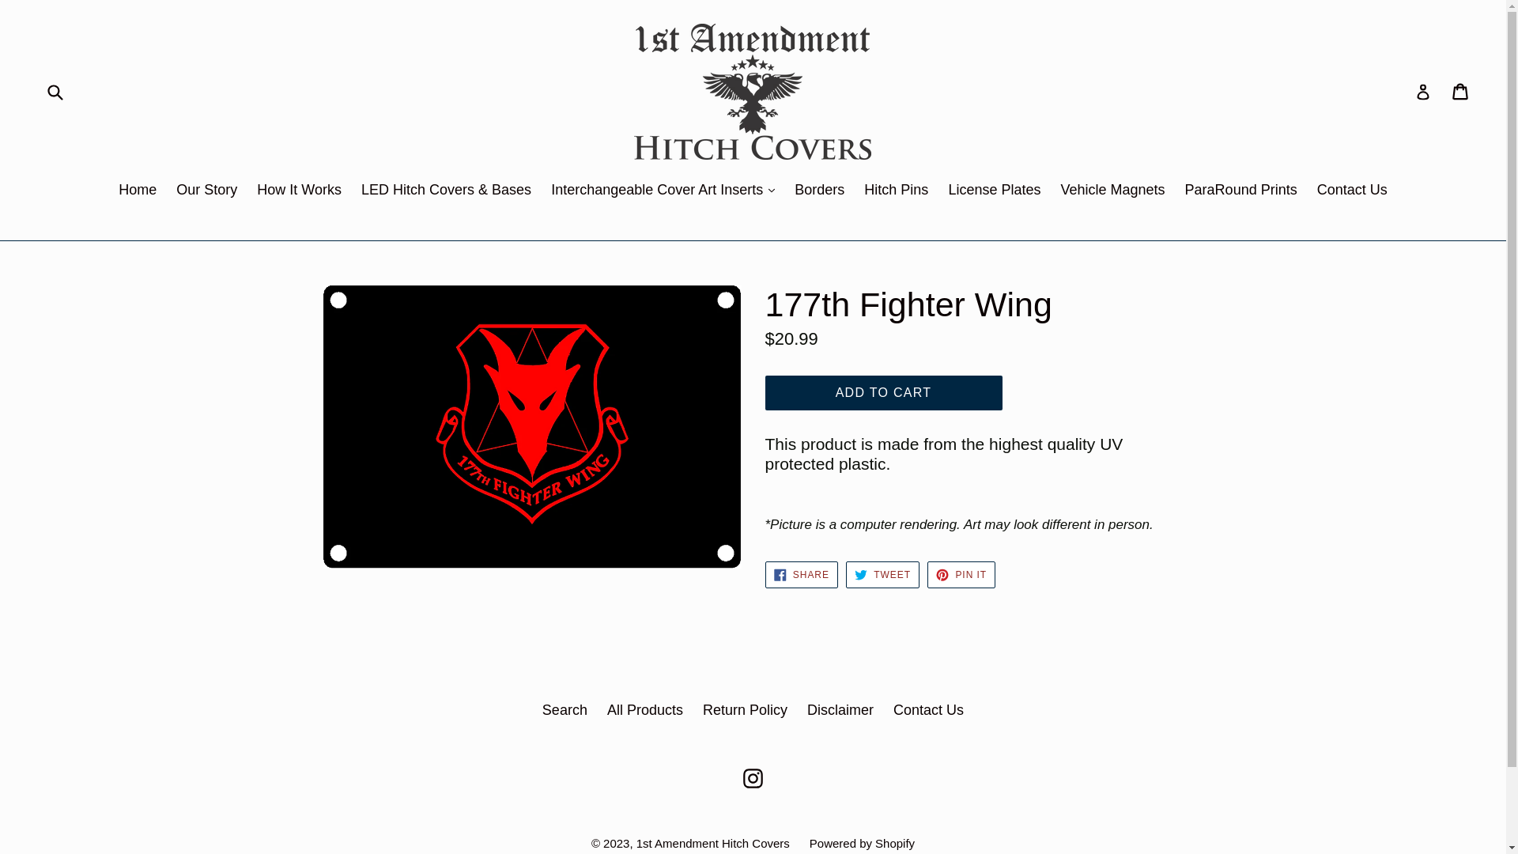 This screenshot has width=1518, height=854. I want to click on ParaRound Prints, so click(1241, 191).